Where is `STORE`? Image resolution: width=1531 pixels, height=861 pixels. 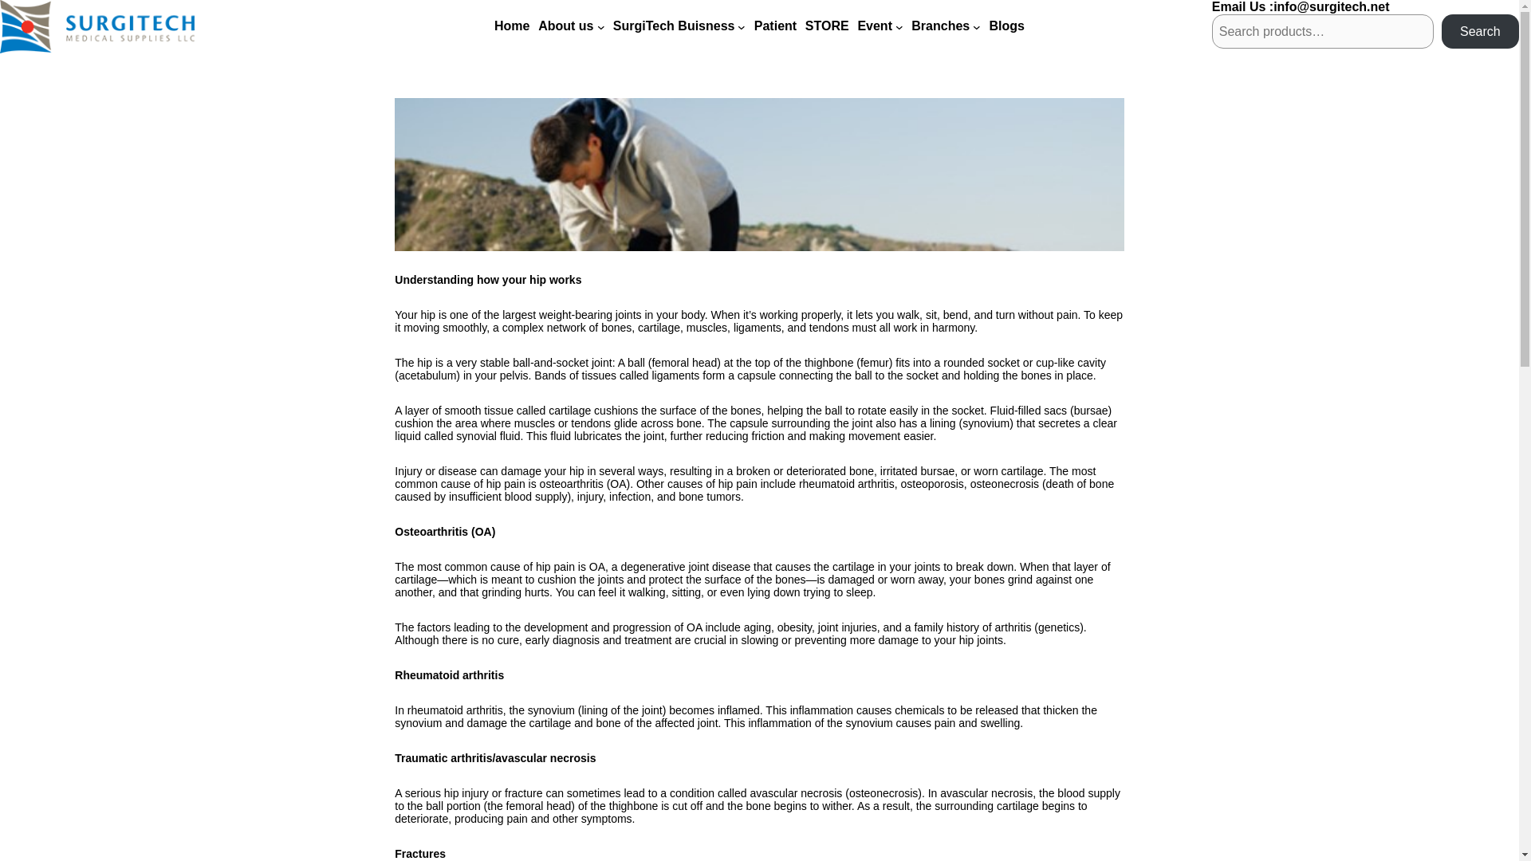 STORE is located at coordinates (827, 26).